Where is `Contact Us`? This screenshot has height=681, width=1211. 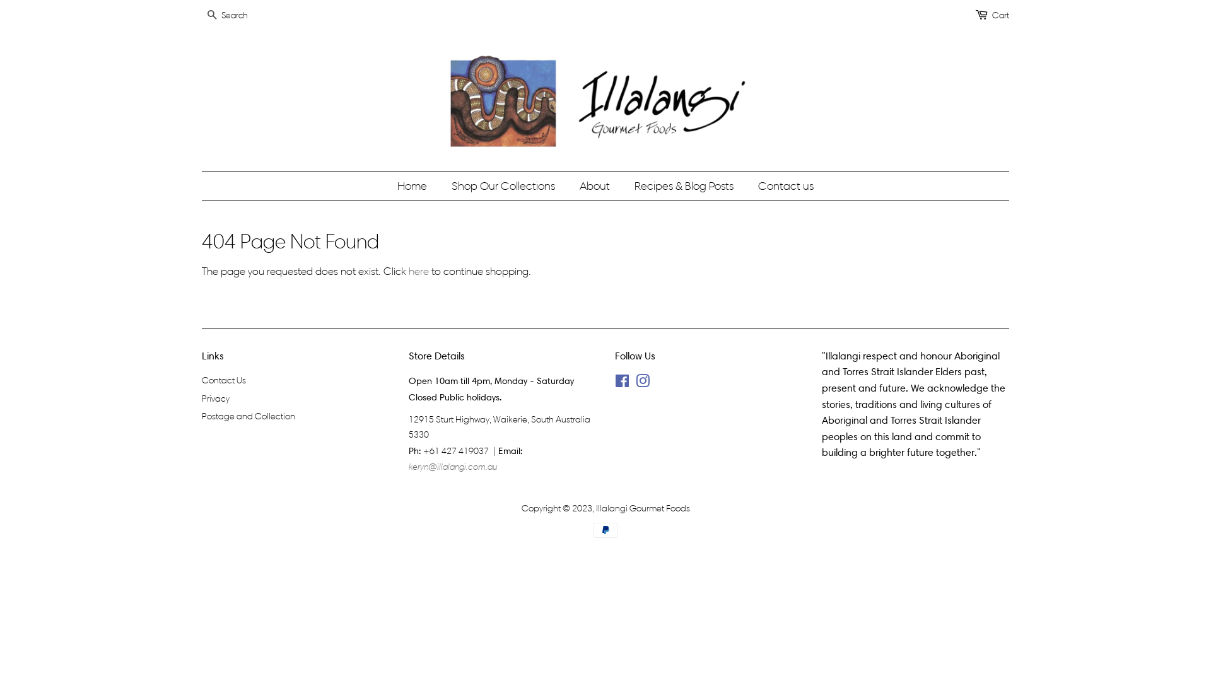 Contact Us is located at coordinates (224, 381).